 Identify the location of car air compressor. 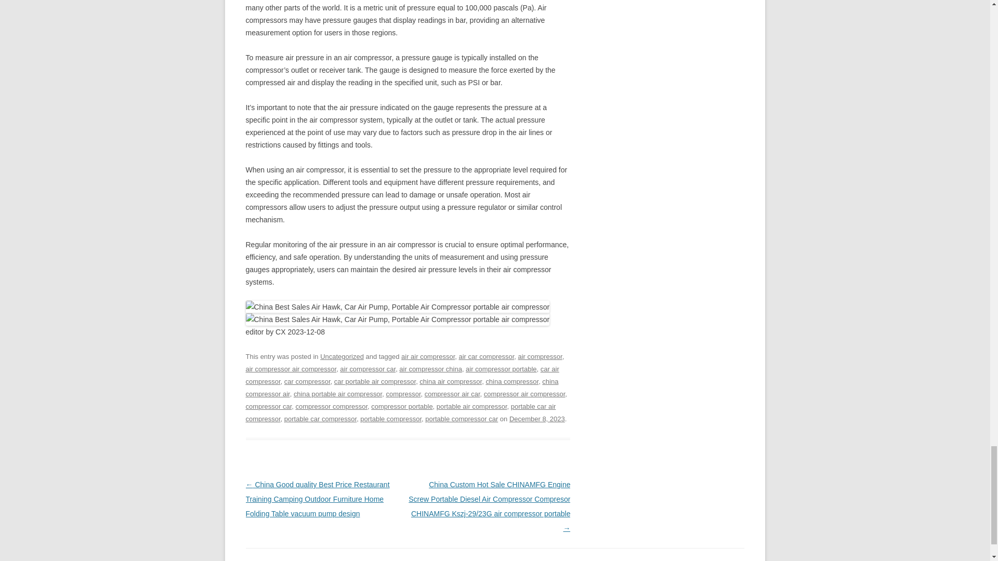
(402, 375).